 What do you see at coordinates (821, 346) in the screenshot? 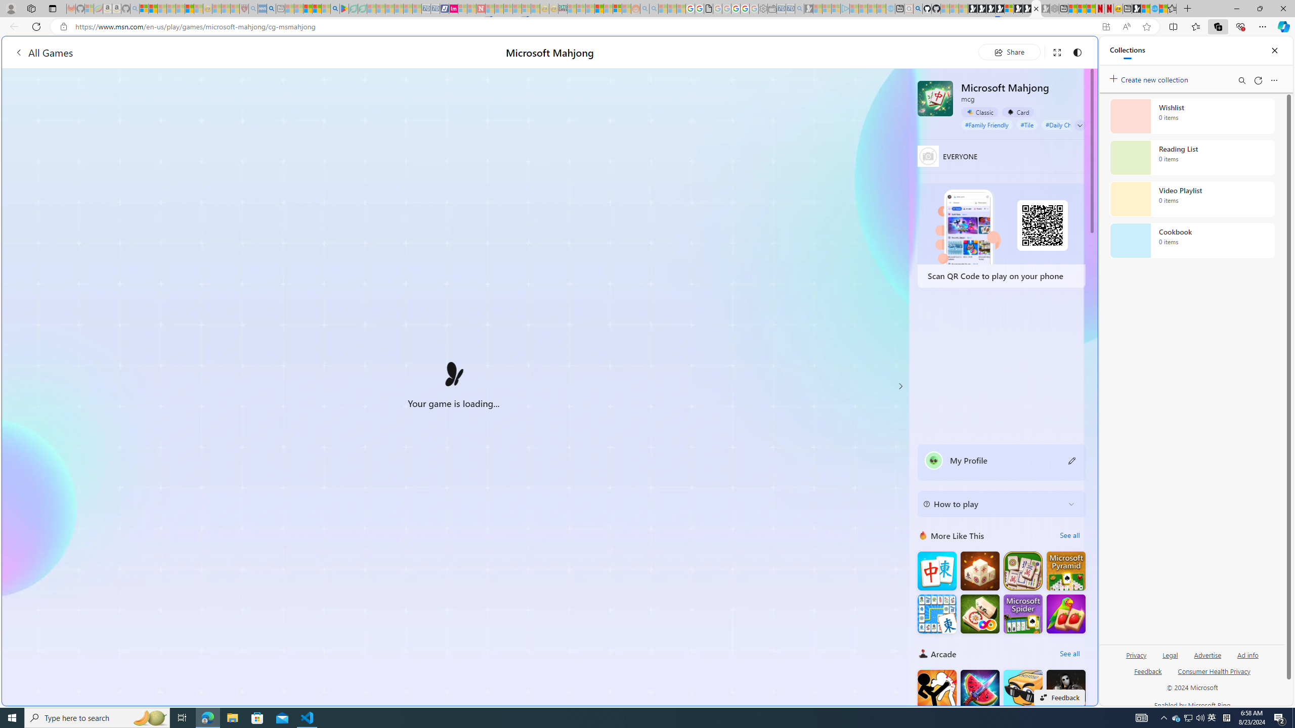
I see `utah sues federal government - Search` at bounding box center [821, 346].